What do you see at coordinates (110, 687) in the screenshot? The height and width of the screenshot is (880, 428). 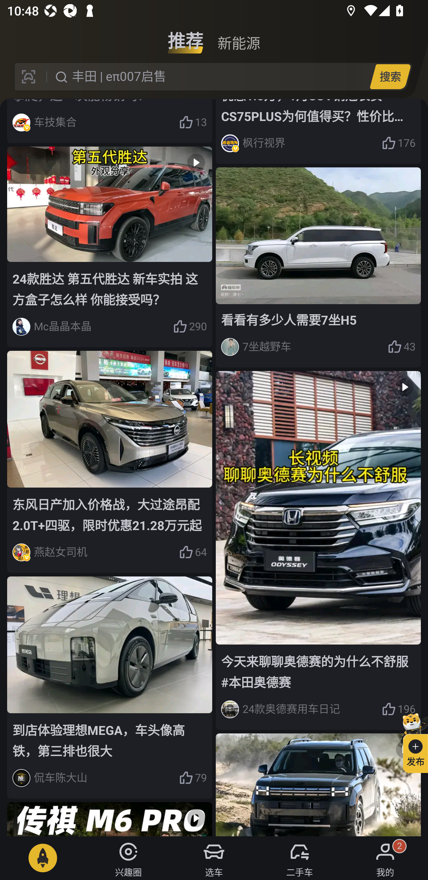 I see `到店体验理想MEGA，车头像高铁，第三排也很大 侃车陈大山 79` at bounding box center [110, 687].